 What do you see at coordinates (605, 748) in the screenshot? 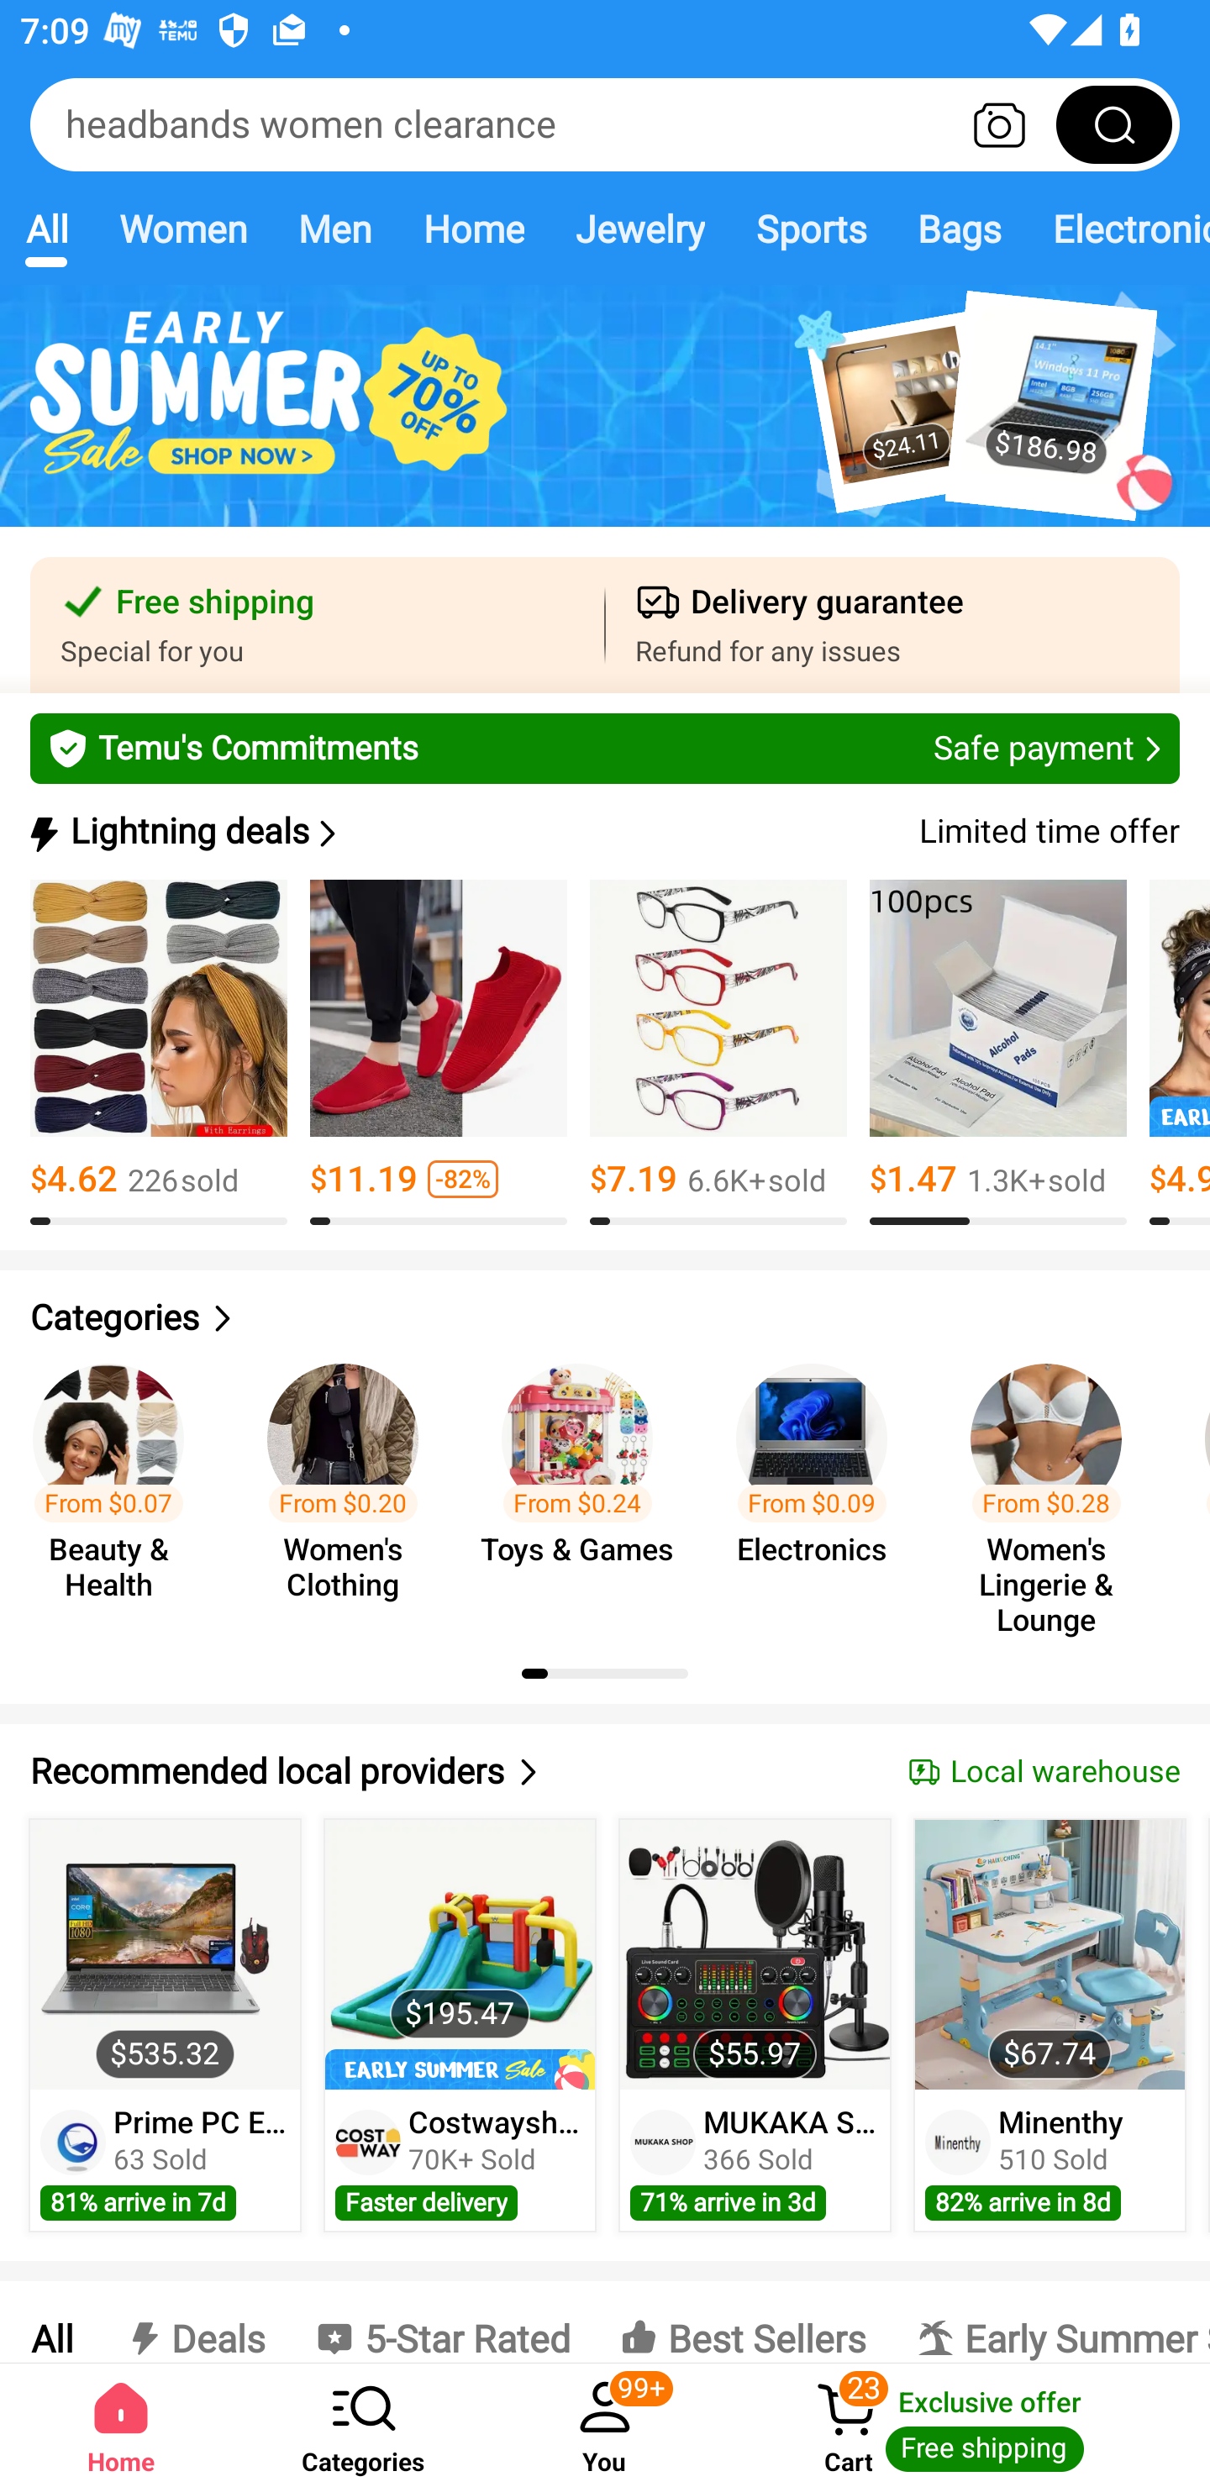
I see `Temu's Commitments` at bounding box center [605, 748].